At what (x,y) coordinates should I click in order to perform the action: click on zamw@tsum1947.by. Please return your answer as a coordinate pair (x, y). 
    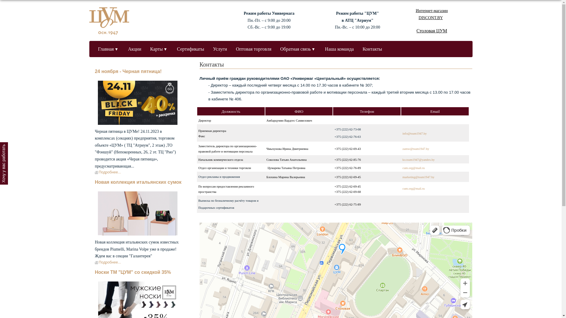
    Looking at the image, I should click on (416, 150).